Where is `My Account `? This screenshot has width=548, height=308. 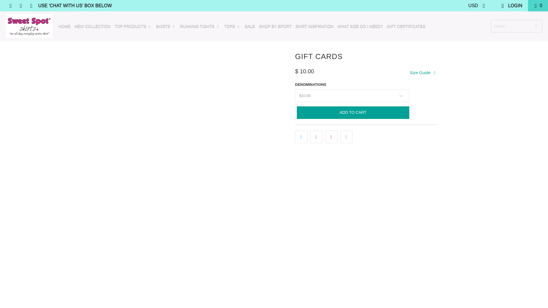
My Account  is located at coordinates (511, 6).